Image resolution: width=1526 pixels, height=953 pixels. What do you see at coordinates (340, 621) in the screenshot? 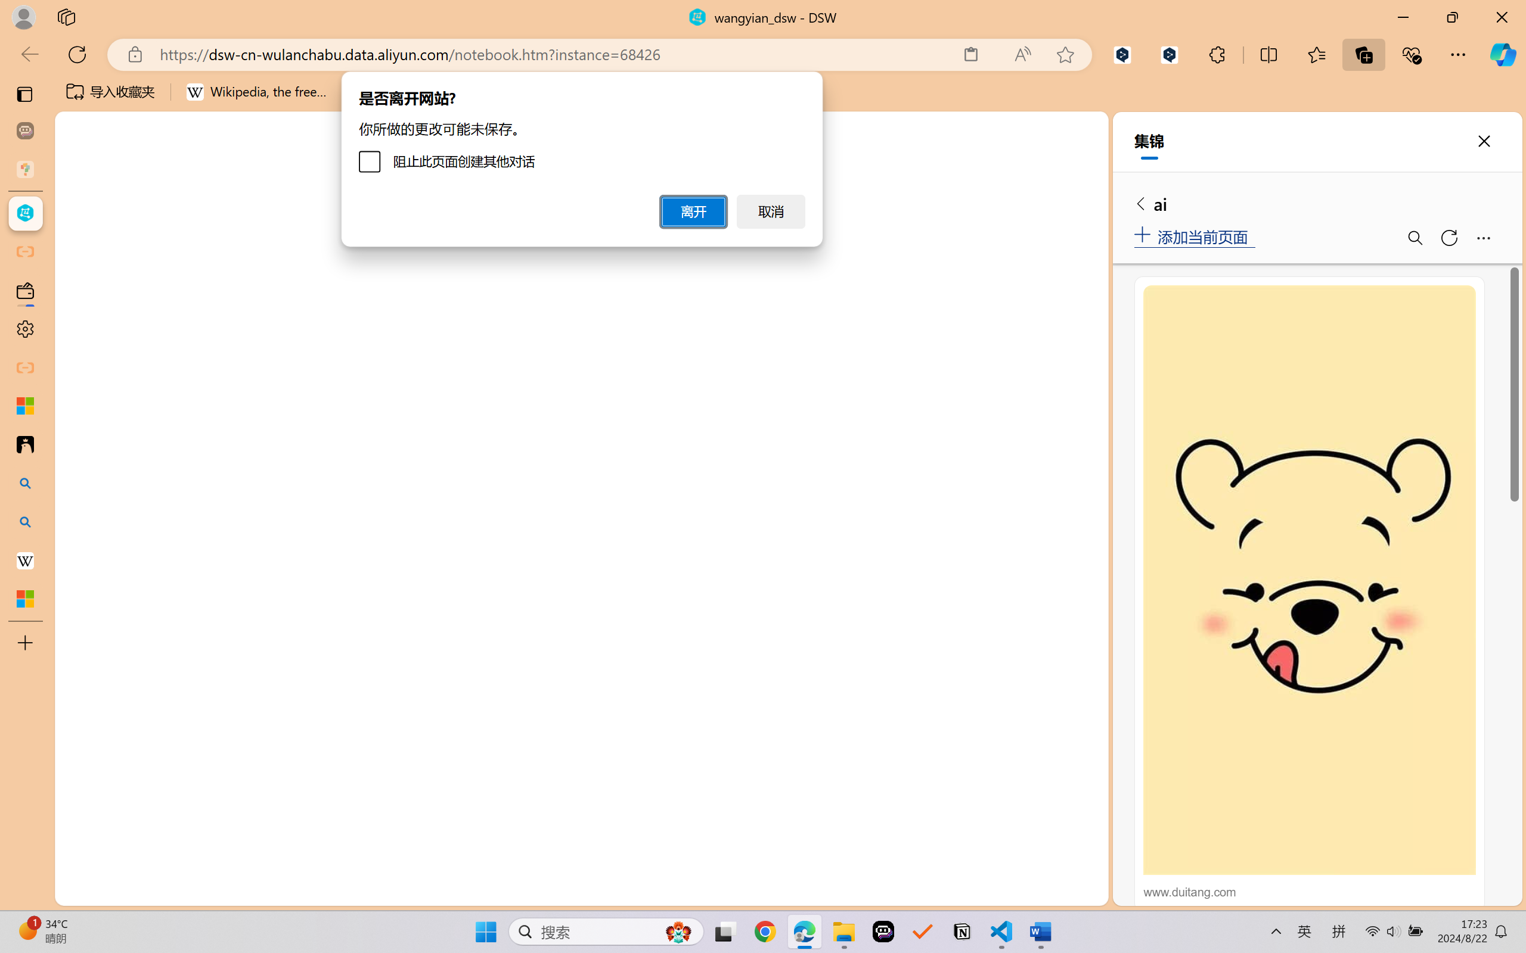
I see `Problems (Ctrl+Shift+M)` at bounding box center [340, 621].